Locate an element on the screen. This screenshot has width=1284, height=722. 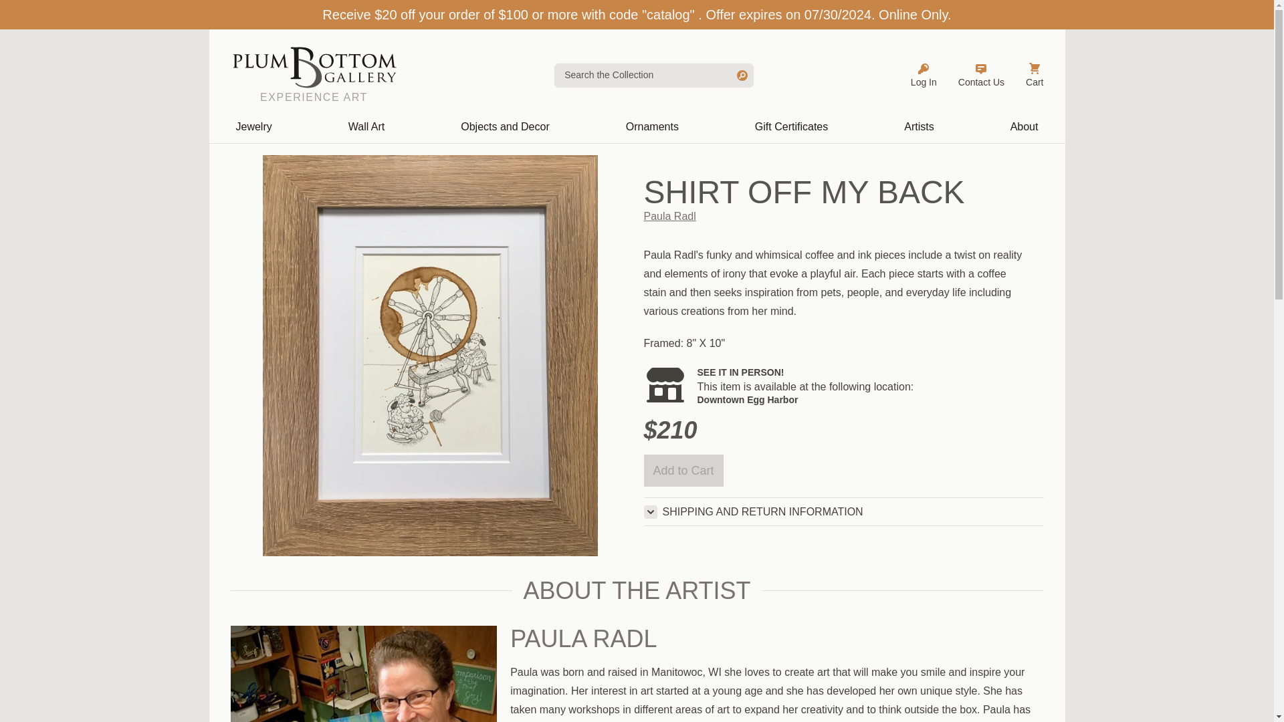
Wall Art is located at coordinates (366, 127).